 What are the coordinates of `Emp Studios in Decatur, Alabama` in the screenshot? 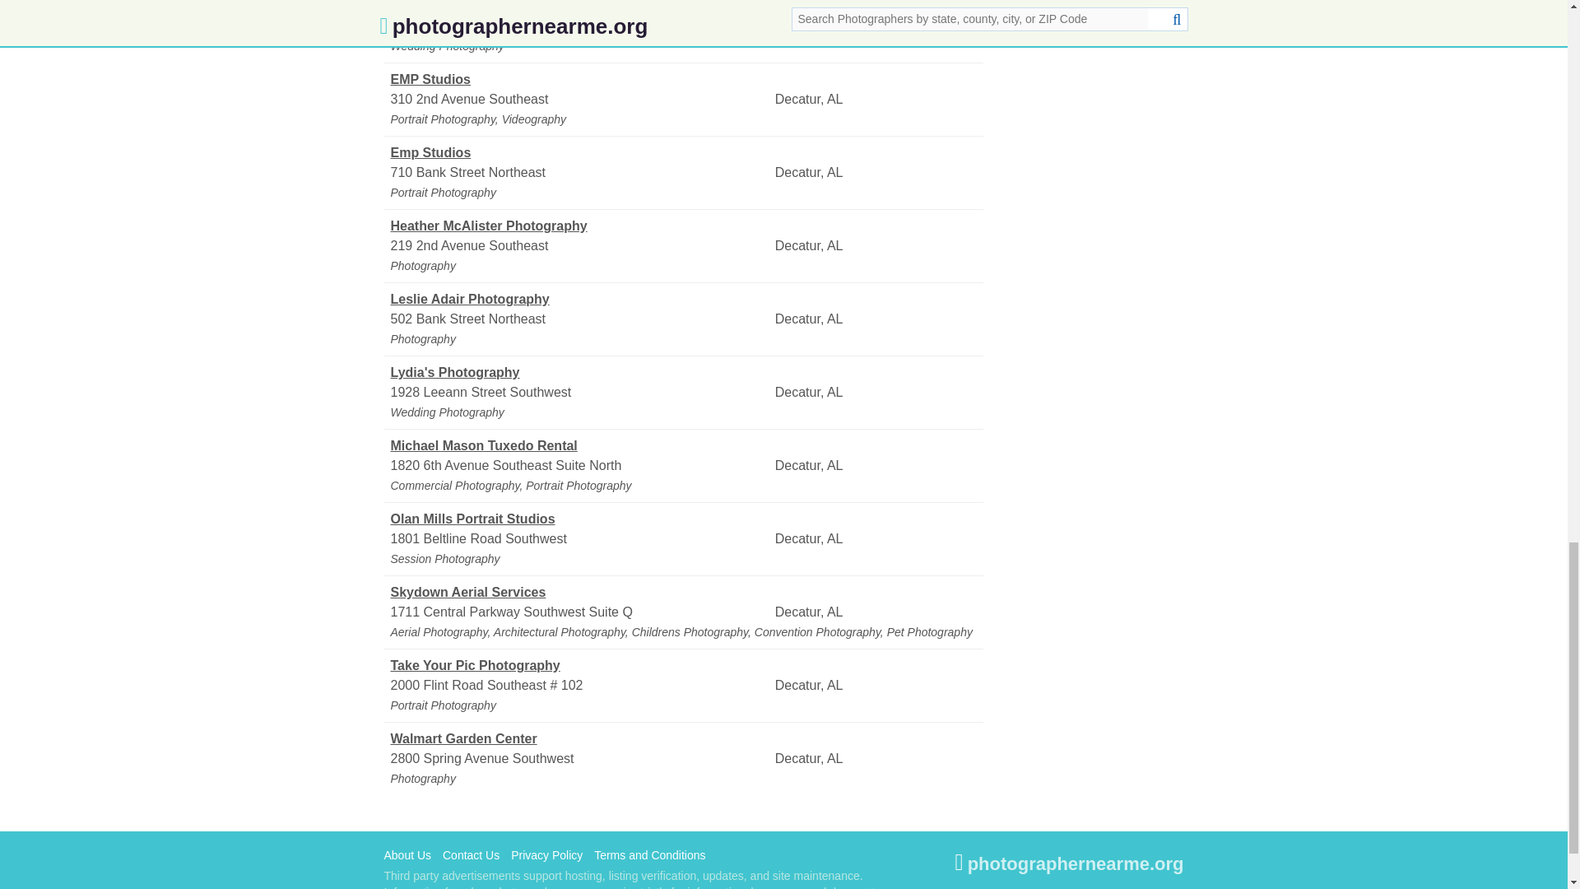 It's located at (580, 152).